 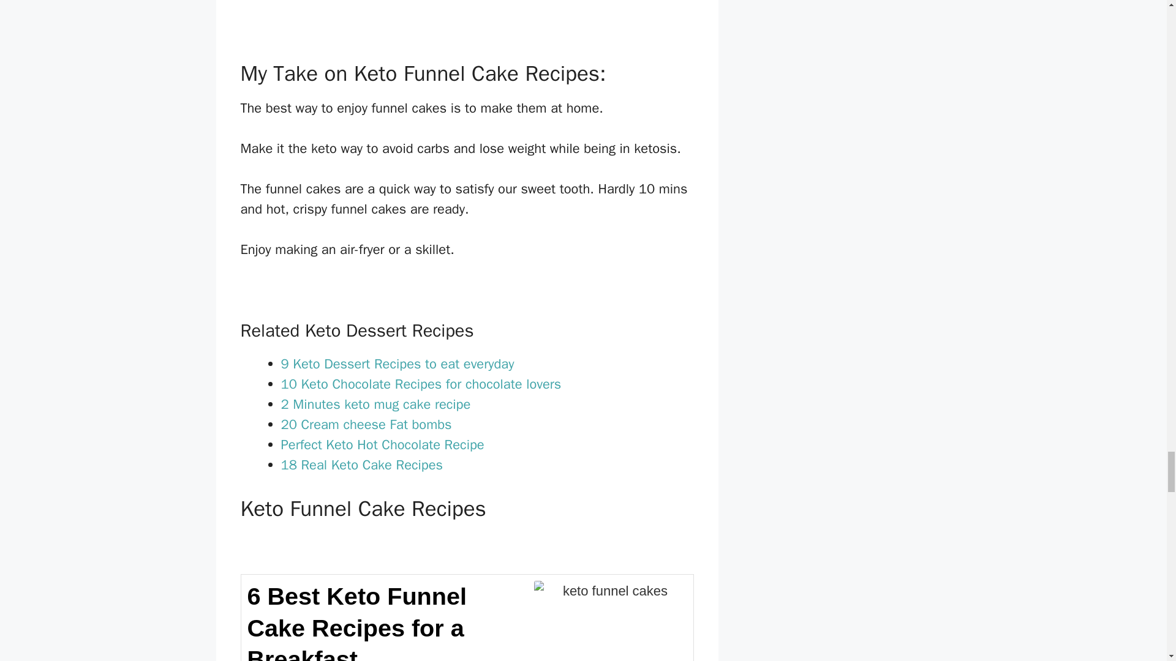 What do you see at coordinates (382, 444) in the screenshot?
I see `Perfect Keto Hot Chocolate Recipe` at bounding box center [382, 444].